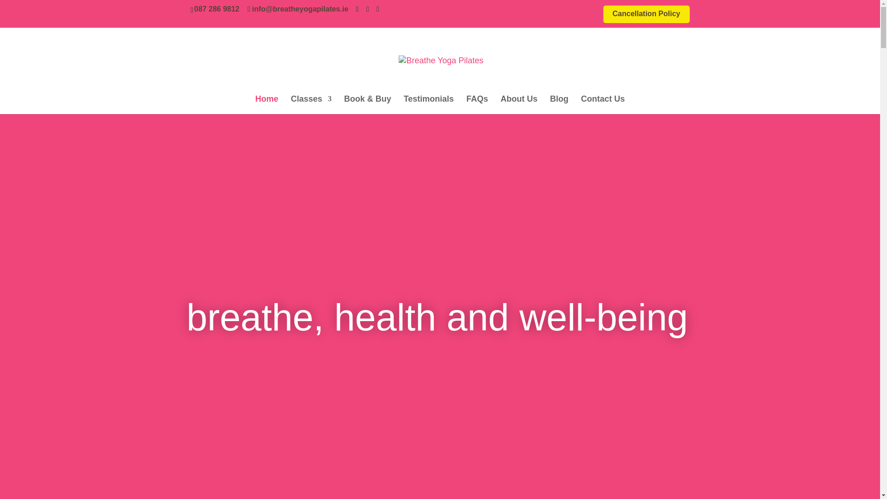 The width and height of the screenshot is (887, 499). I want to click on Cancellation Policy, so click(646, 16).